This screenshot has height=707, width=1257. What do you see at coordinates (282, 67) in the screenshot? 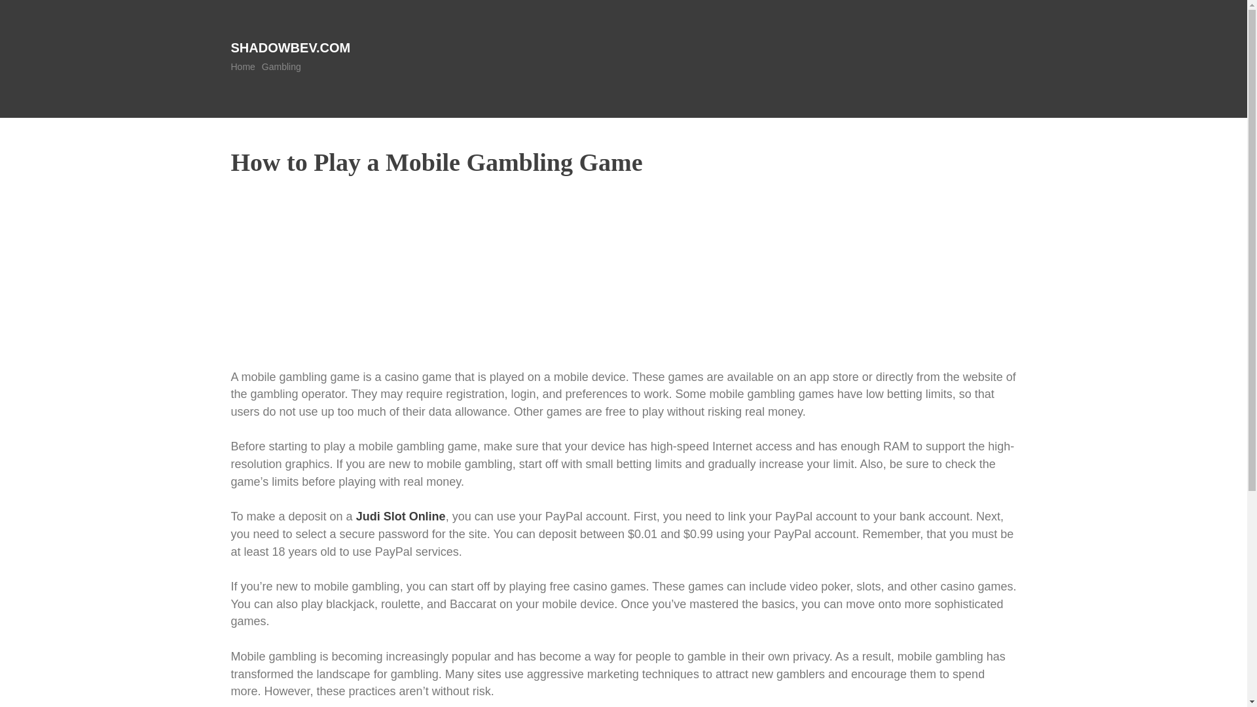
I see `Gambling` at bounding box center [282, 67].